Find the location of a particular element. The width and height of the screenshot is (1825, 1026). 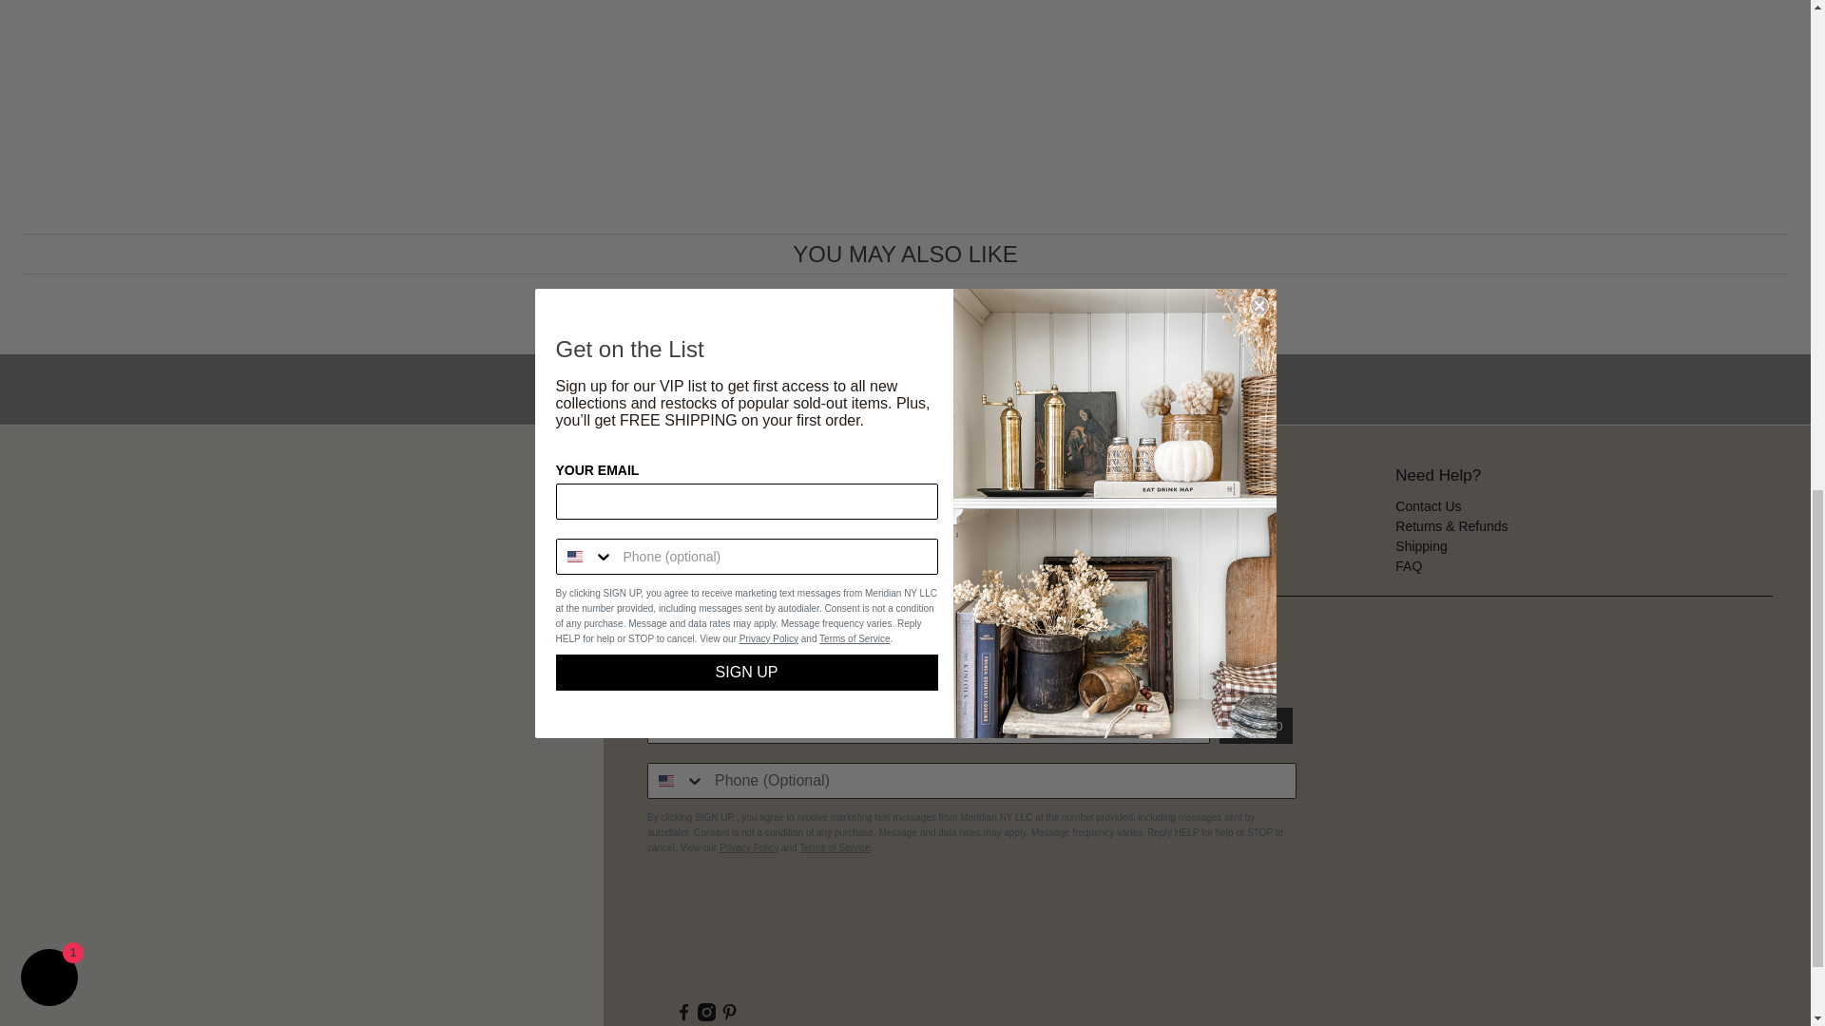

Meridian on Pinterest is located at coordinates (730, 1016).